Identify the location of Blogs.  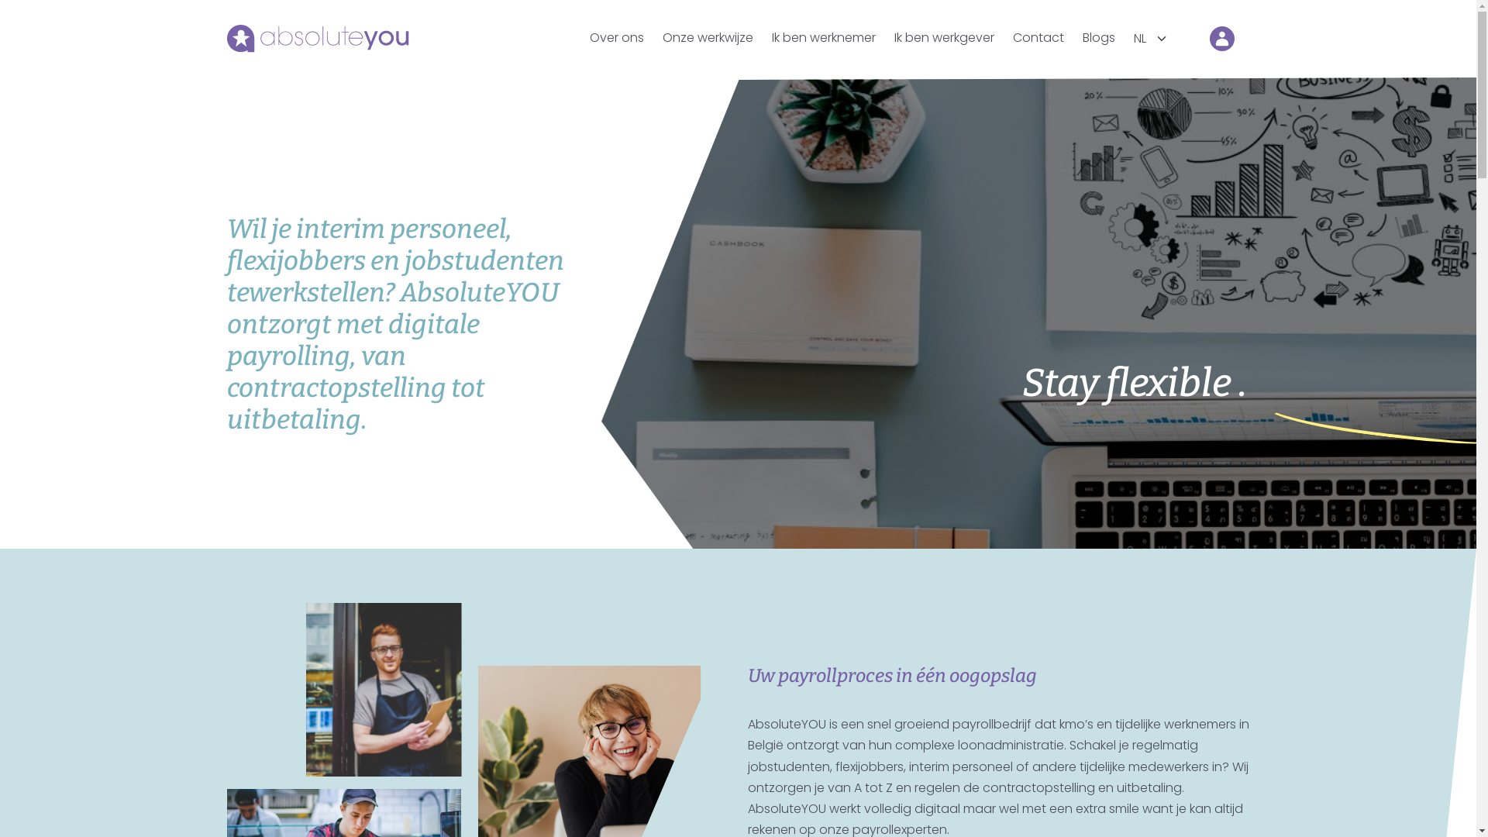
(1098, 37).